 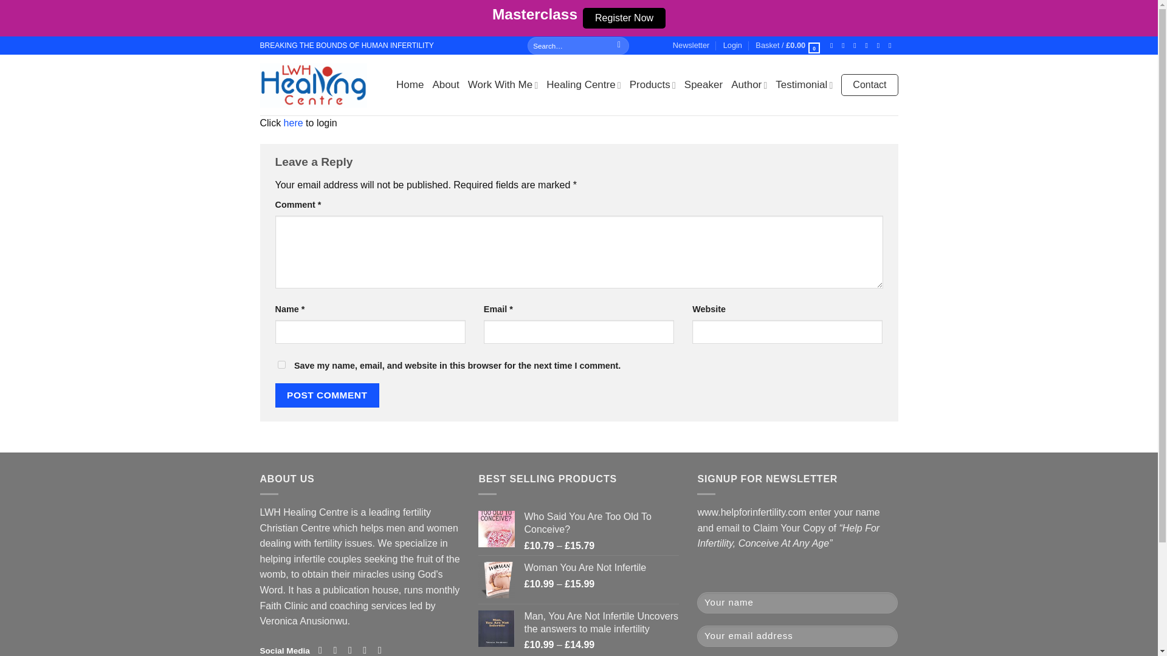 What do you see at coordinates (788, 45) in the screenshot?
I see `Basket` at bounding box center [788, 45].